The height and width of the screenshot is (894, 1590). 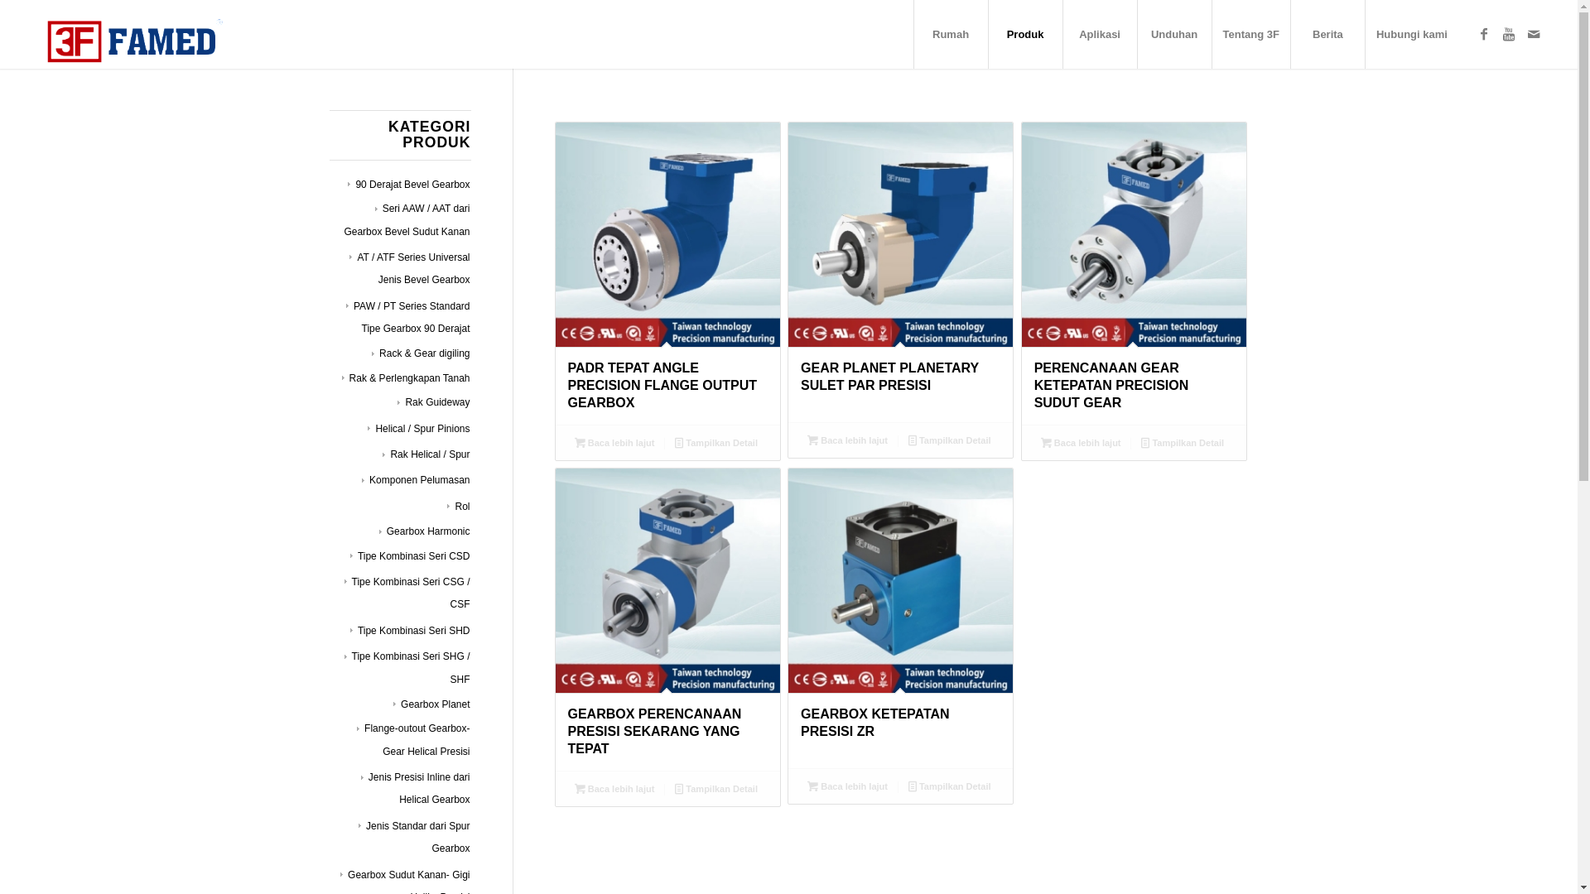 What do you see at coordinates (667, 273) in the screenshot?
I see `PADR TEPAT ANGLE PRECISION FLANGE OUTPUT GEARBOX` at bounding box center [667, 273].